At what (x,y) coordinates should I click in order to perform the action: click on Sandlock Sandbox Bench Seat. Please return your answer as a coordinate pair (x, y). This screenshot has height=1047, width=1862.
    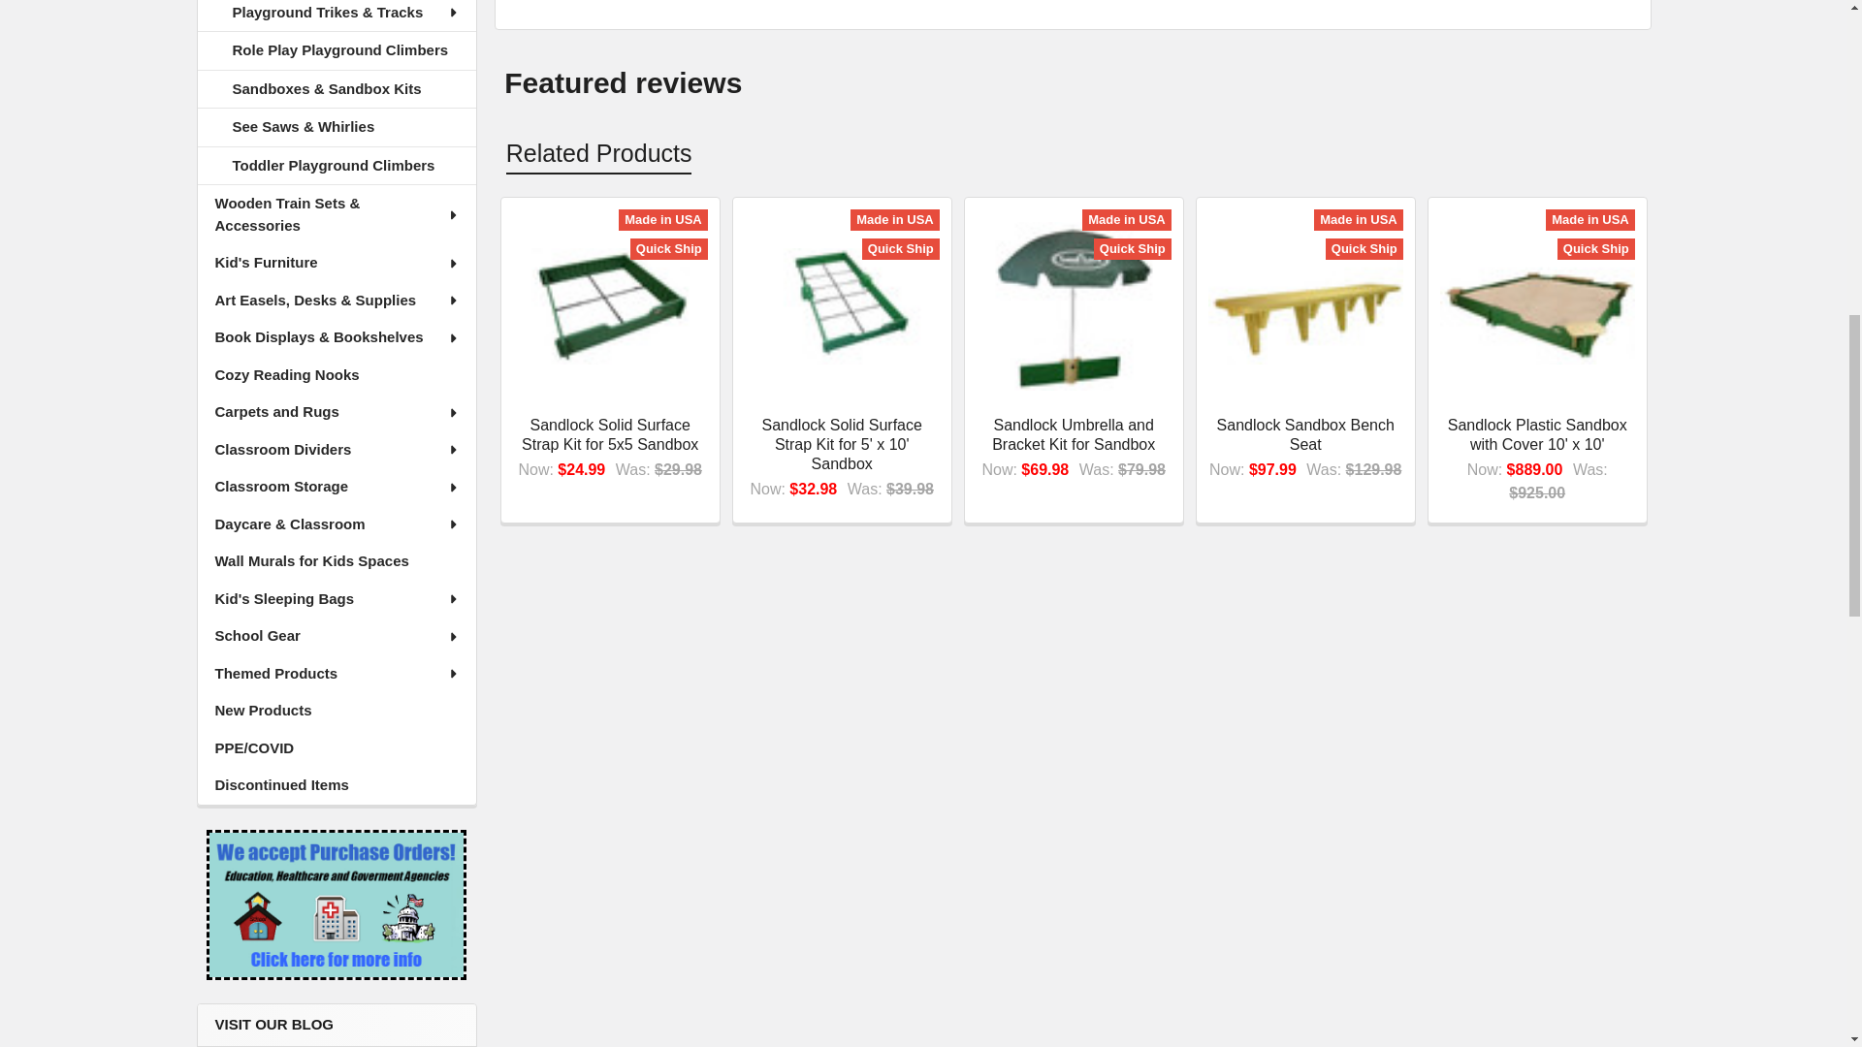
    Looking at the image, I should click on (1305, 306).